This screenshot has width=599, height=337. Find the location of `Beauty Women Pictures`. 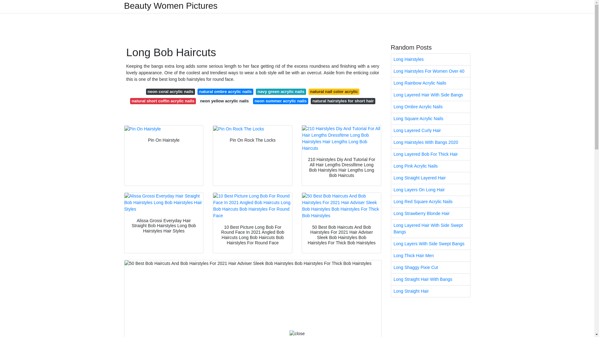

Beauty Women Pictures is located at coordinates (171, 6).